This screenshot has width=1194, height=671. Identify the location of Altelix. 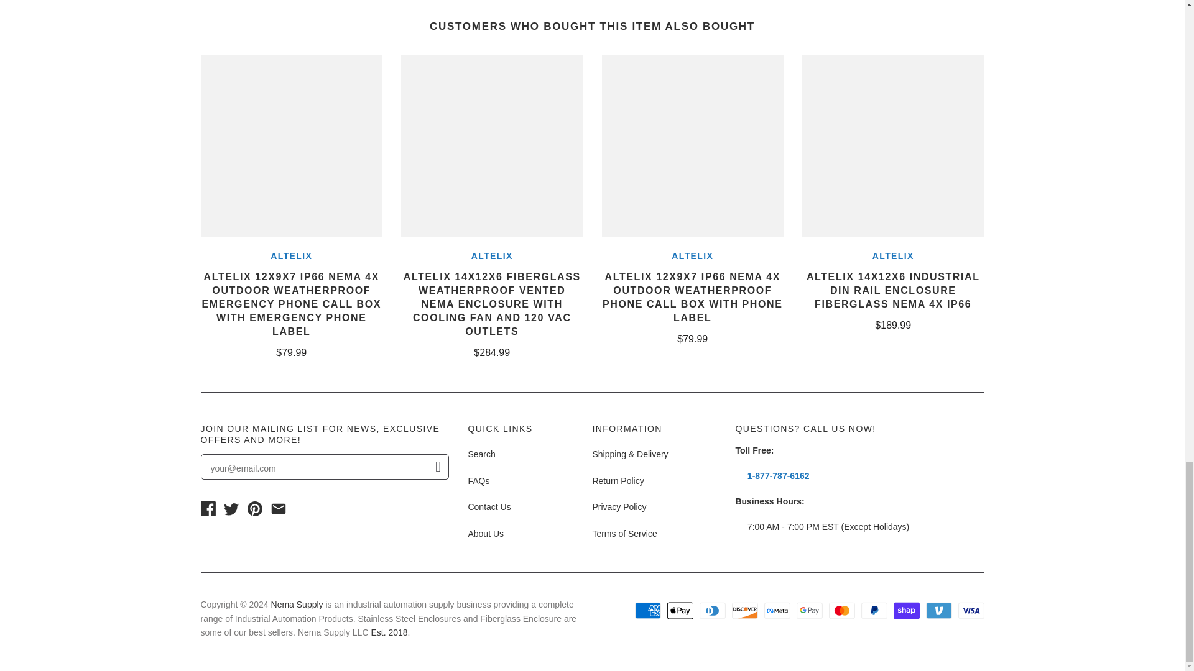
(291, 255).